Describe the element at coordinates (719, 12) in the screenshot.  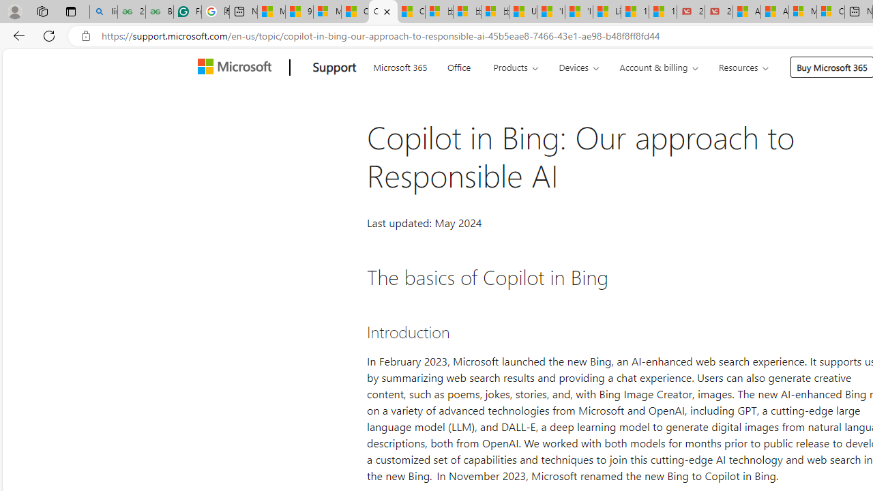
I see `21 Movies That Outdid the Books They Were Based On` at that location.